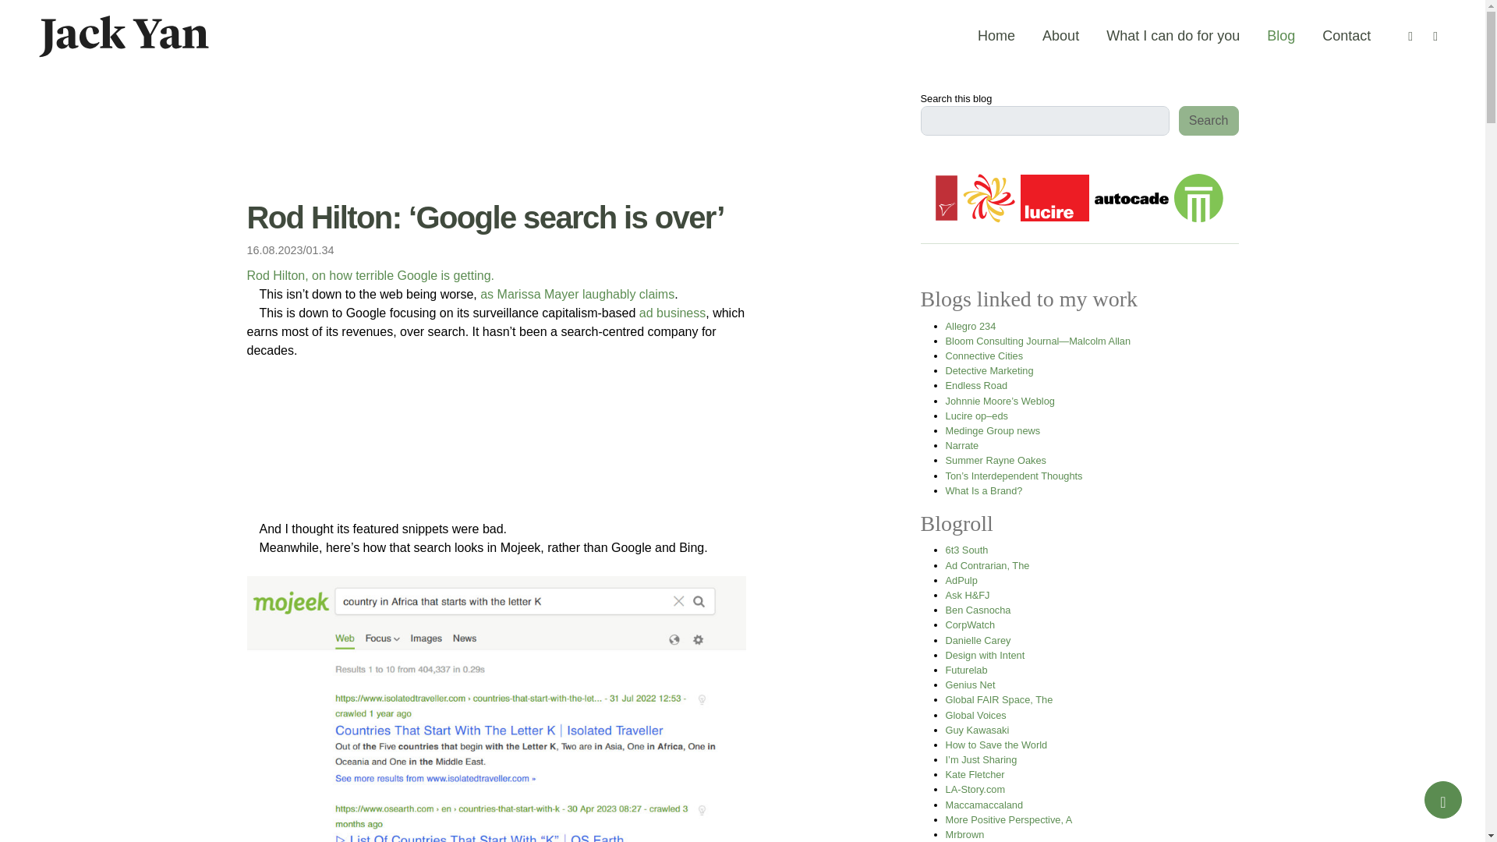  Describe the element at coordinates (1209, 120) in the screenshot. I see `Search` at that location.